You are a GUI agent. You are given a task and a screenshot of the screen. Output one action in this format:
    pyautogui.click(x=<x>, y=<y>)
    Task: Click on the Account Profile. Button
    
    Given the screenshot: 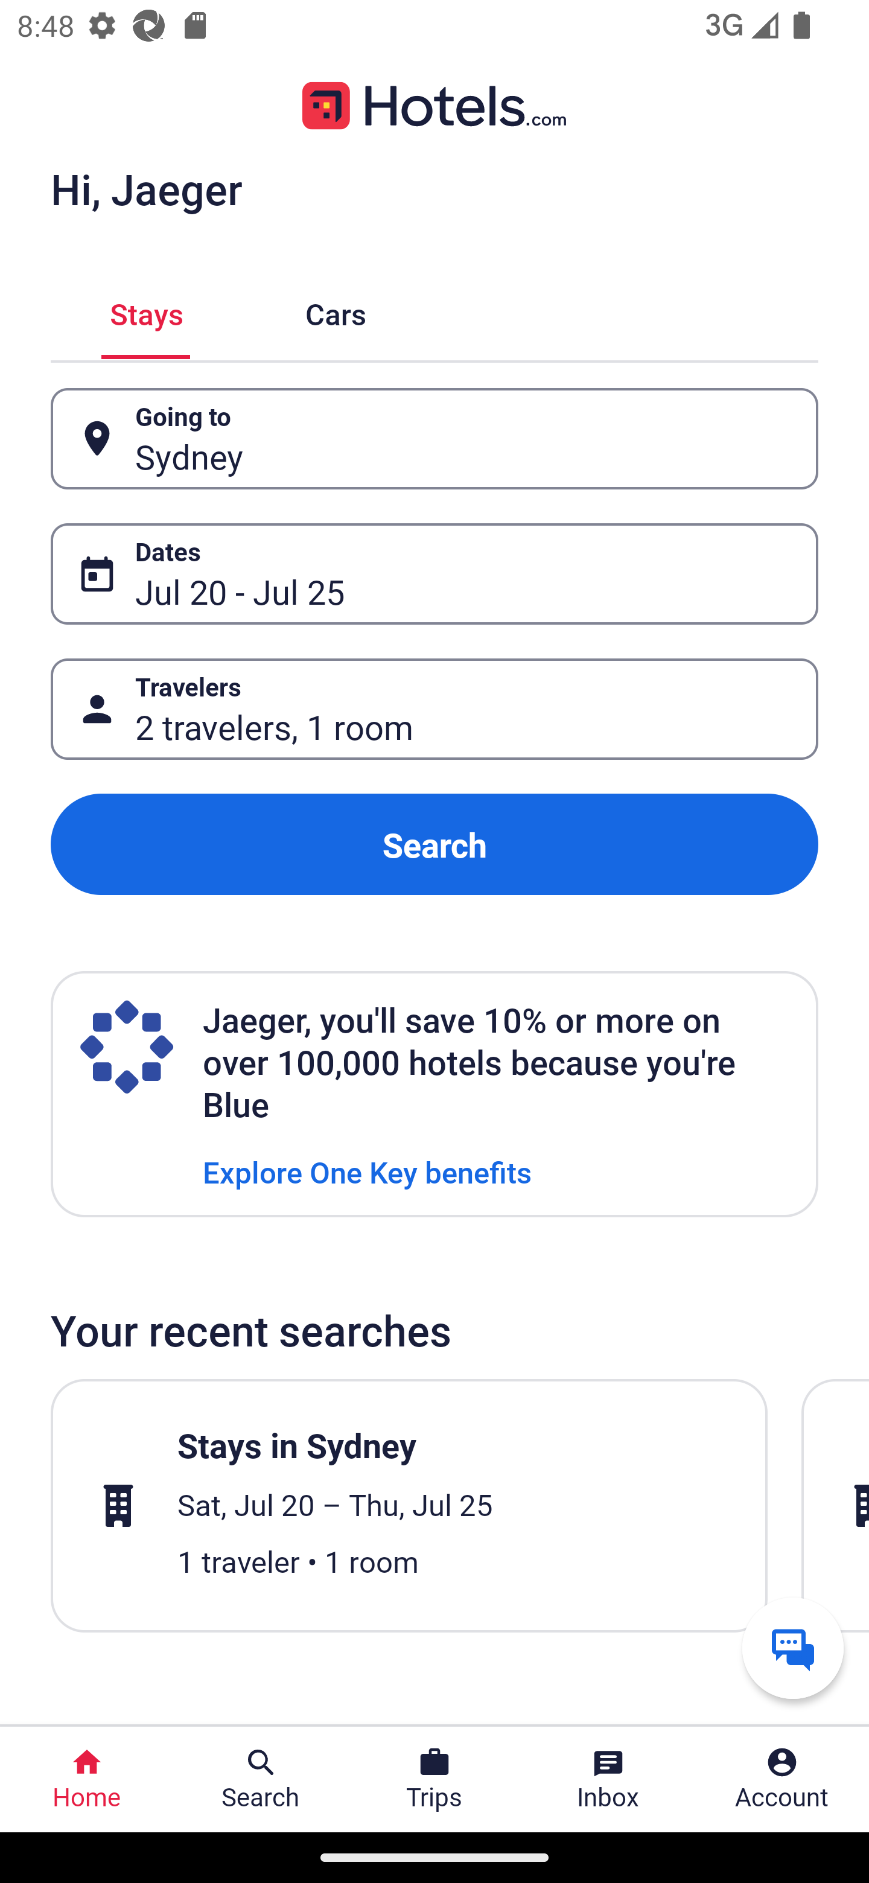 What is the action you would take?
    pyautogui.click(x=782, y=1779)
    